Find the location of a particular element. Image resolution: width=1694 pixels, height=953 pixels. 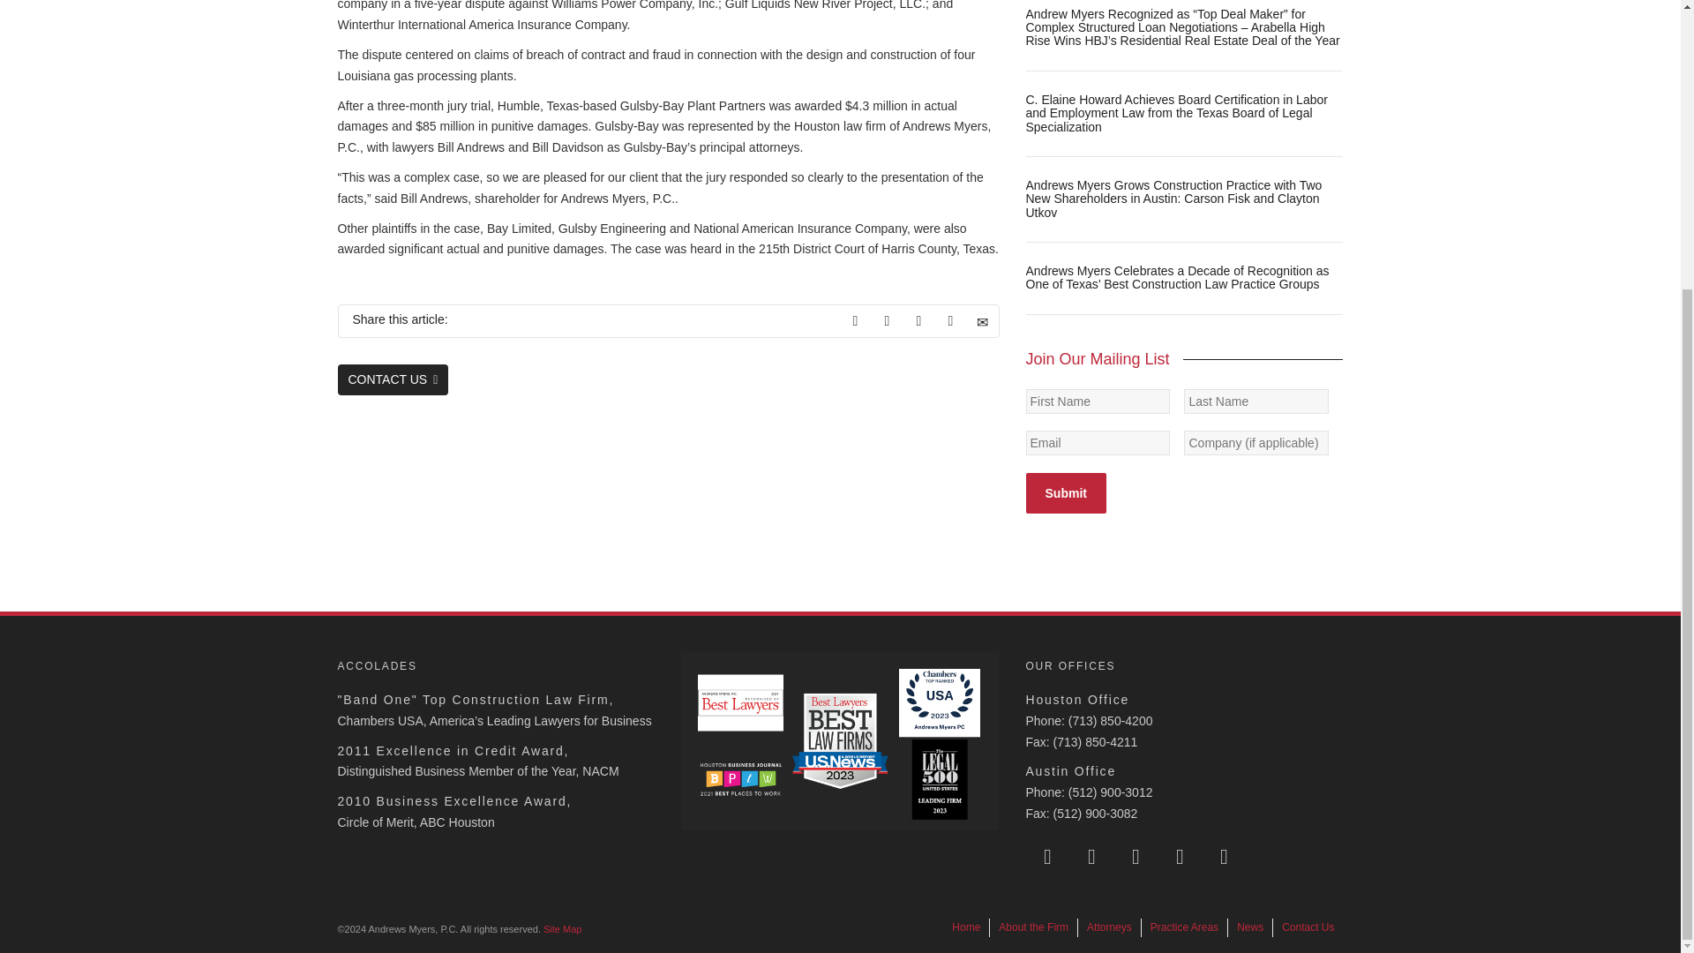

Submit is located at coordinates (1065, 492).